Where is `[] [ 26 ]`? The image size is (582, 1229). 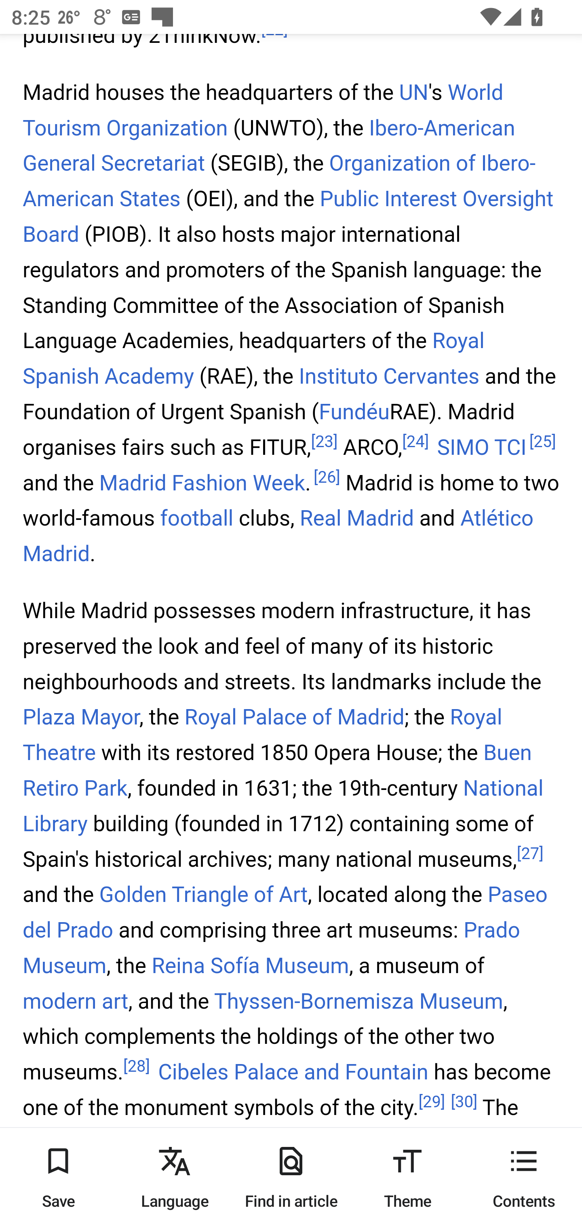 [] [ 26 ] is located at coordinates (327, 477).